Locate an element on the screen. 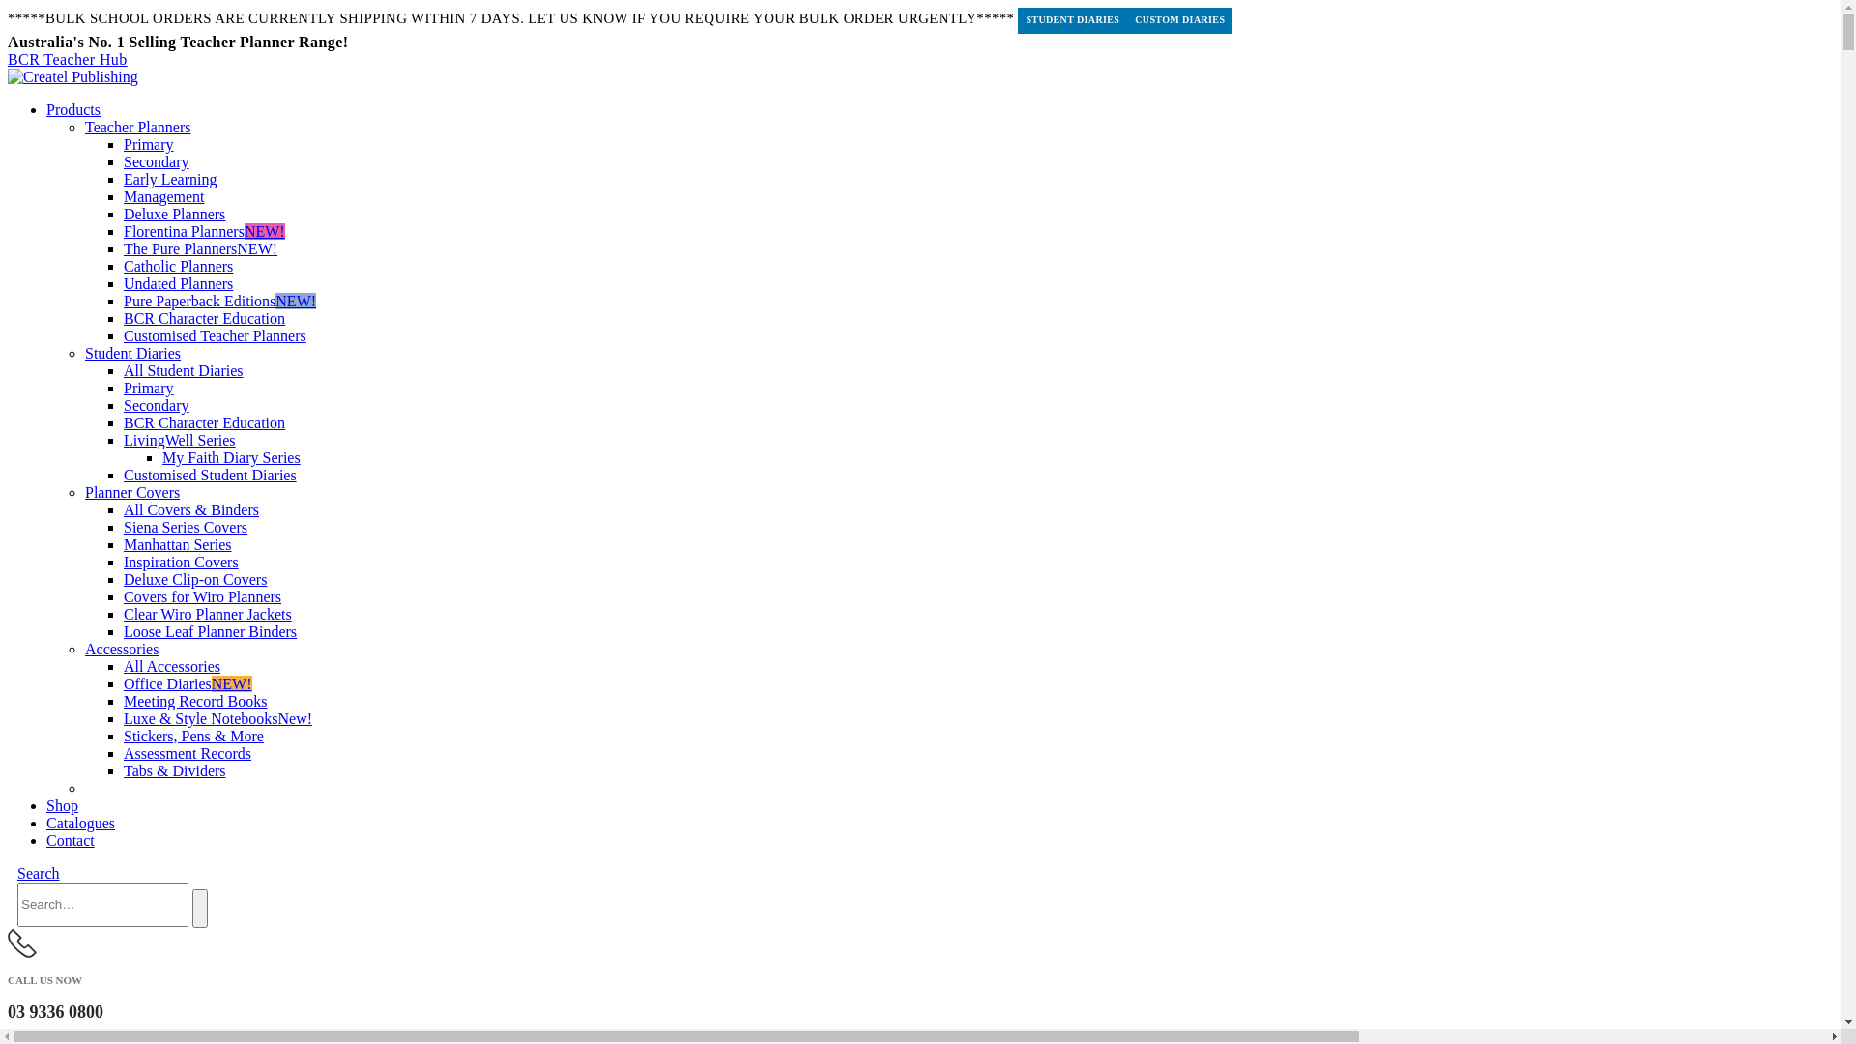 The width and height of the screenshot is (1856, 1044). Siena Series Covers is located at coordinates (186, 528).